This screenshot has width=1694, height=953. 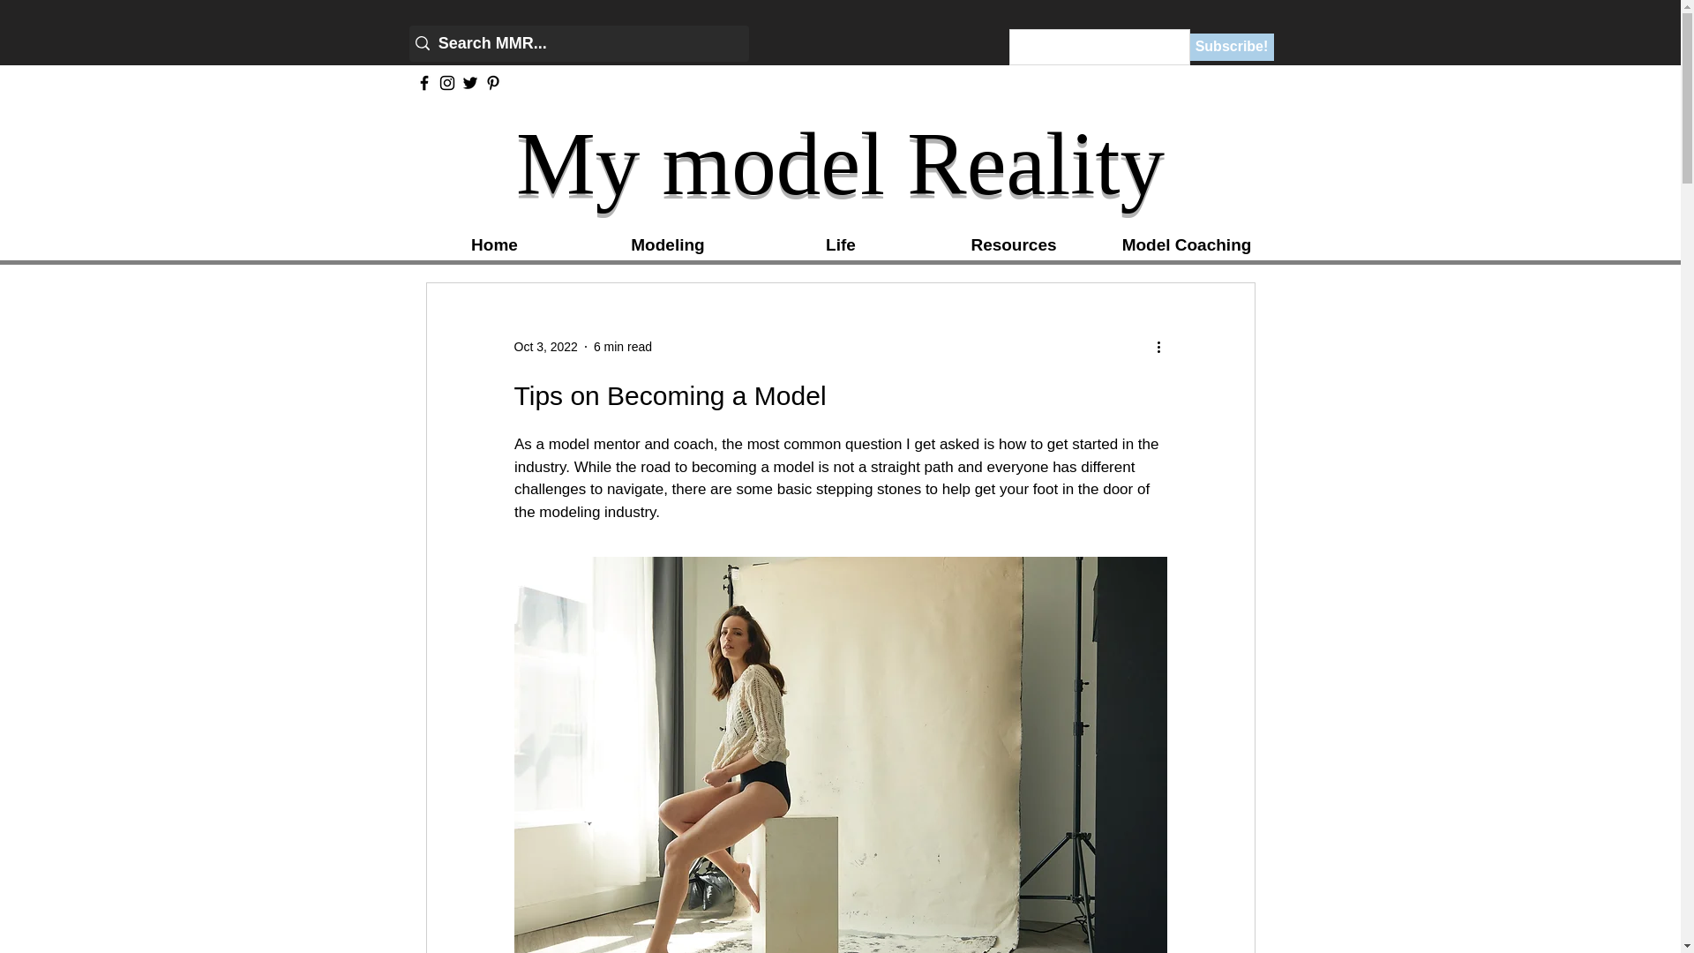 What do you see at coordinates (494, 245) in the screenshot?
I see `Home` at bounding box center [494, 245].